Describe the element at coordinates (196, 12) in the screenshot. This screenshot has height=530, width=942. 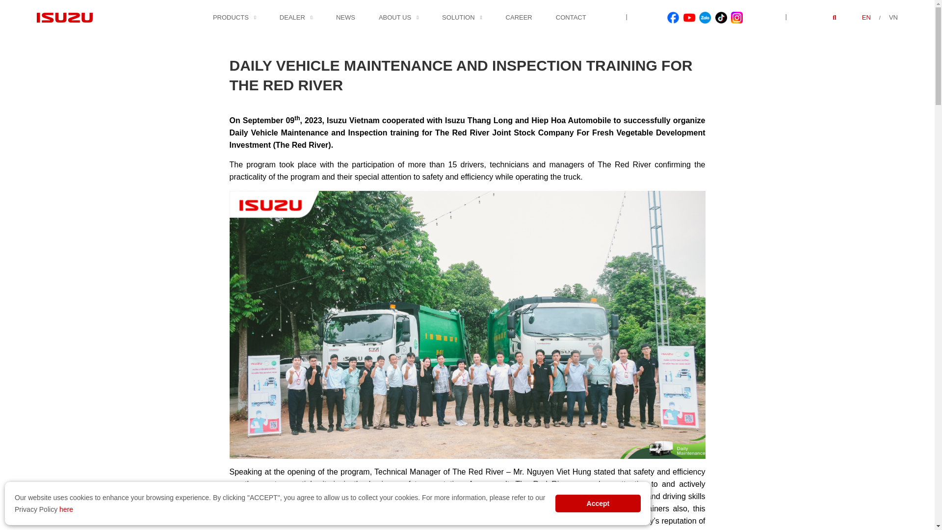
I see `HOMEPAGE` at that location.